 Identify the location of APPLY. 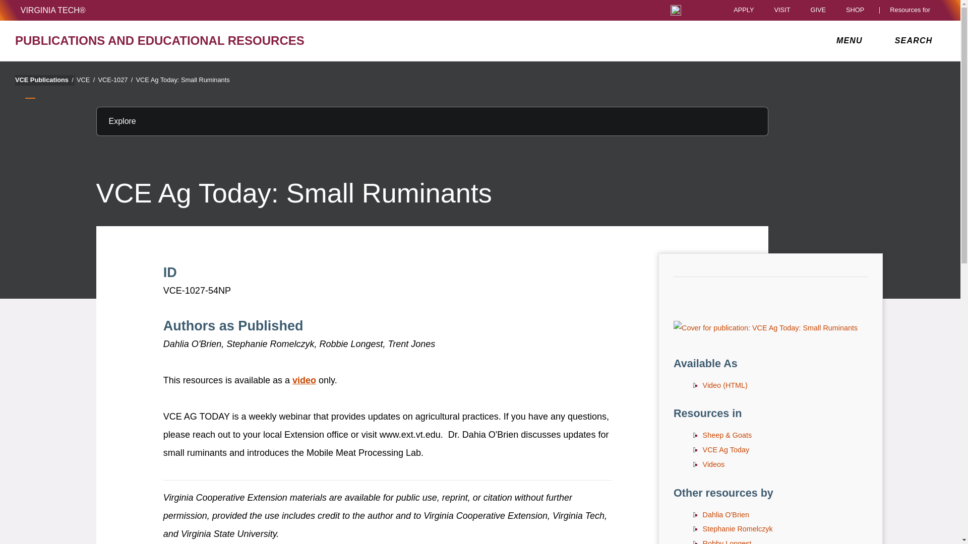
(744, 10).